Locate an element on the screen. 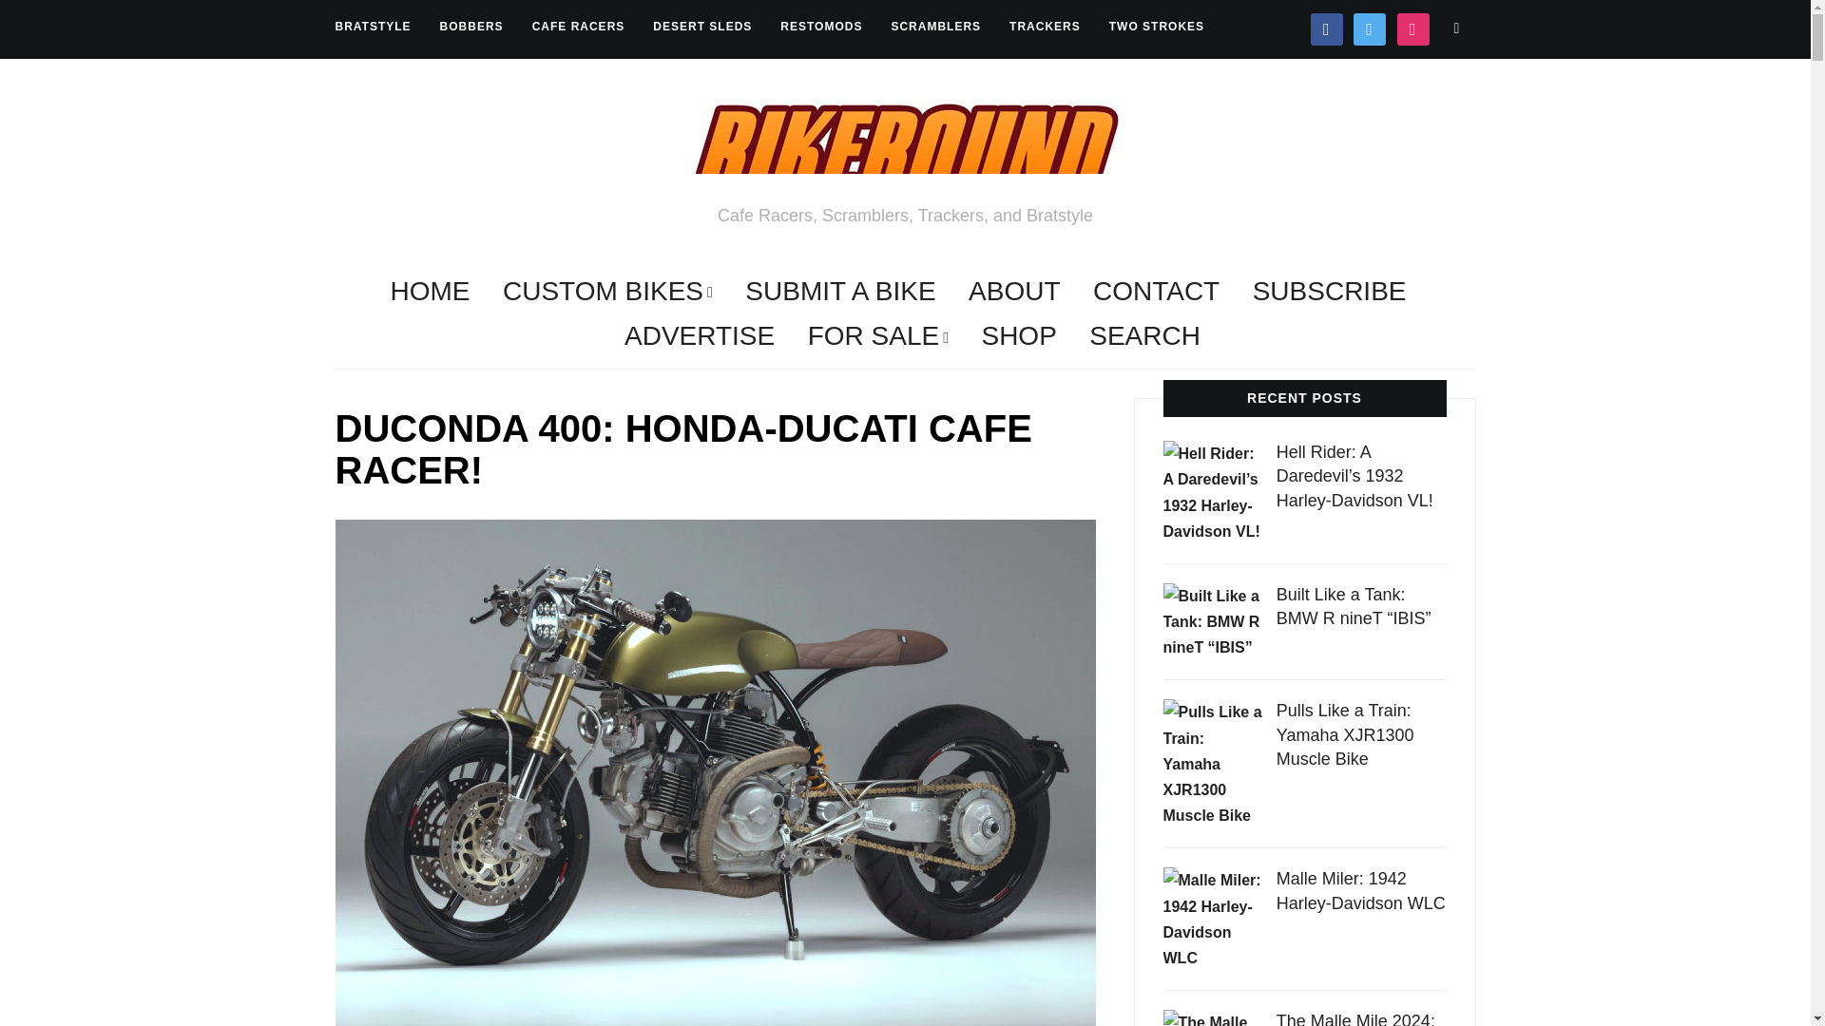  RESTOMODS is located at coordinates (821, 27).